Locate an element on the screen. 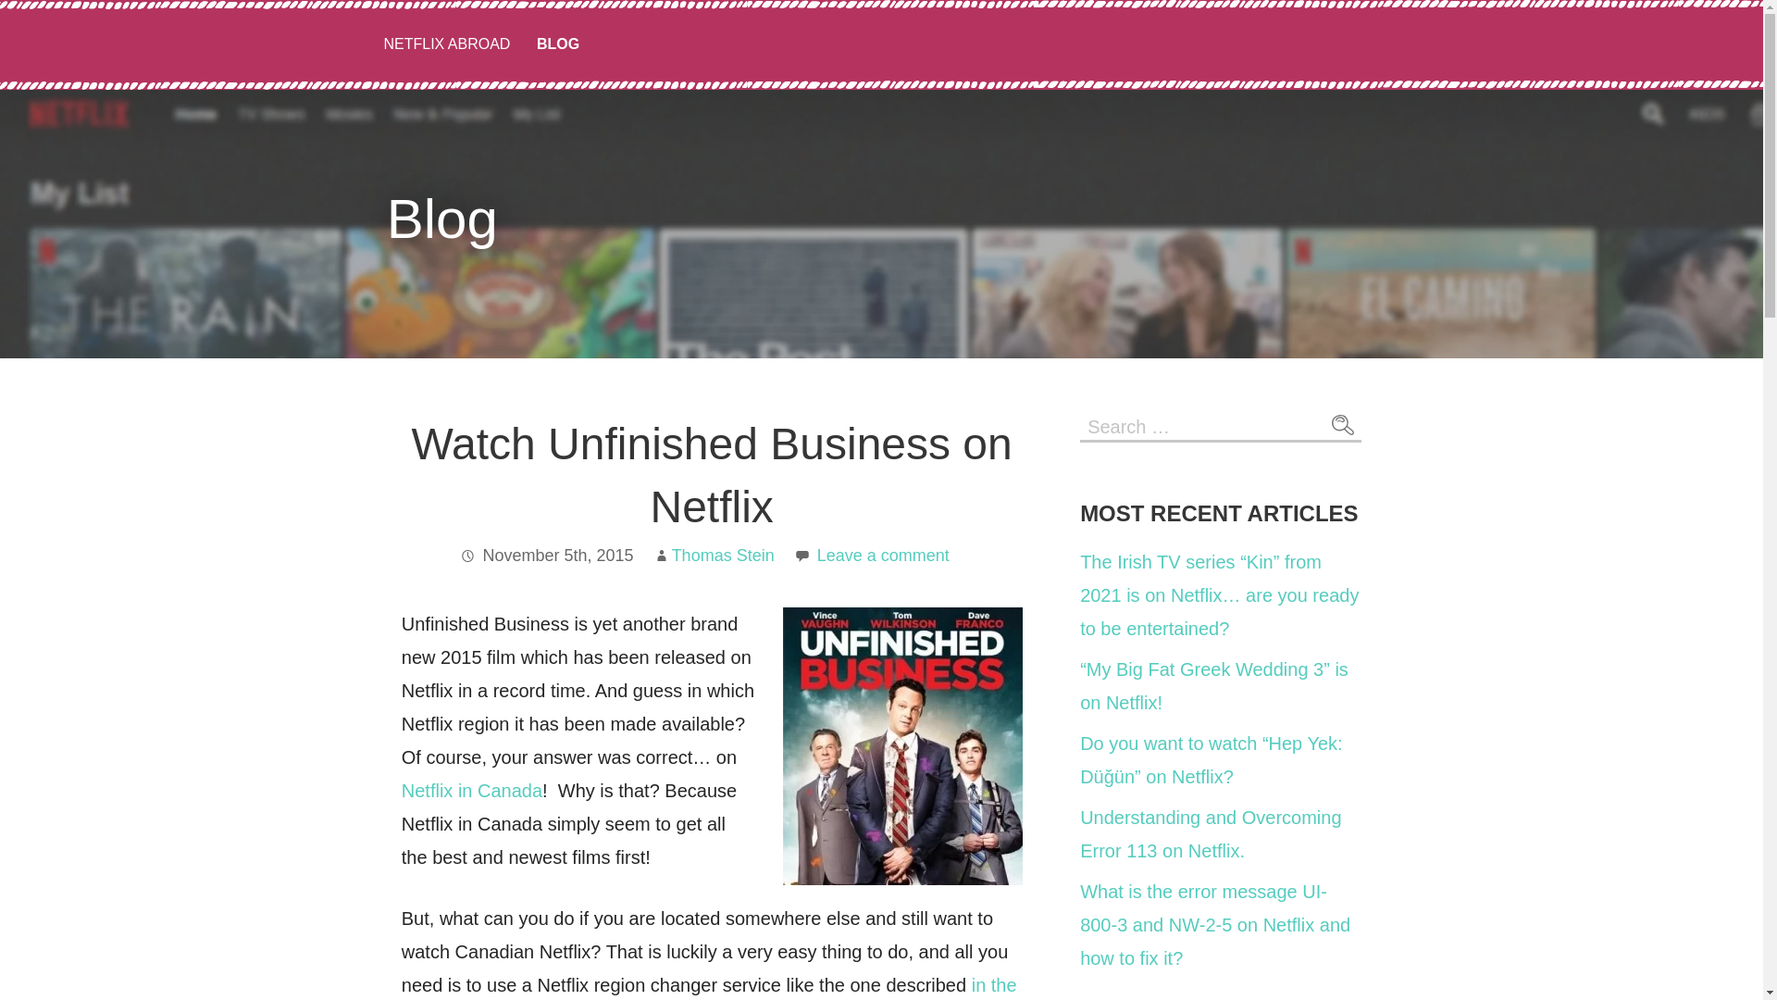 This screenshot has width=1777, height=1000. in the following article is located at coordinates (709, 987).